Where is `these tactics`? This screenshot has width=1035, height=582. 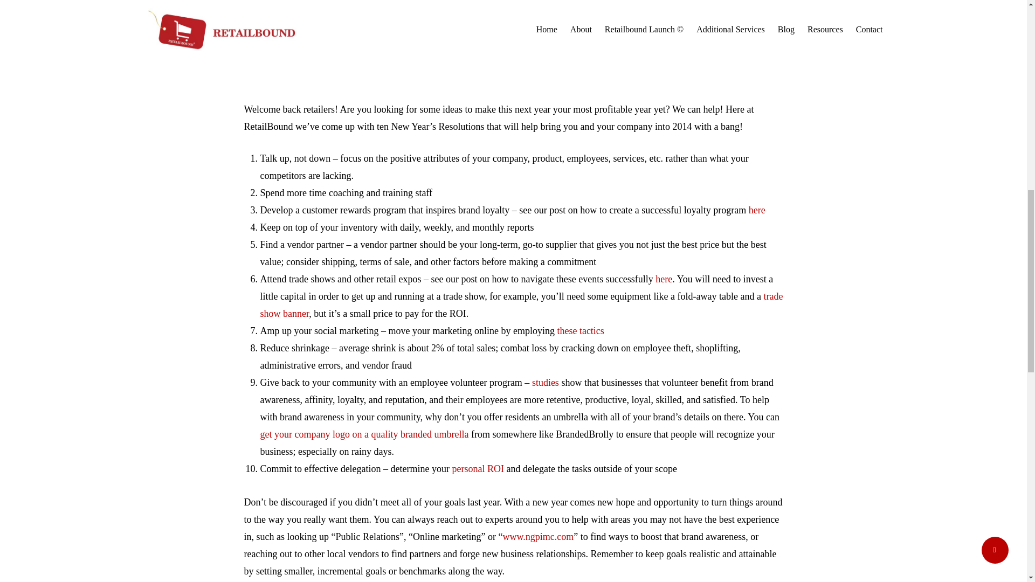 these tactics is located at coordinates (580, 331).